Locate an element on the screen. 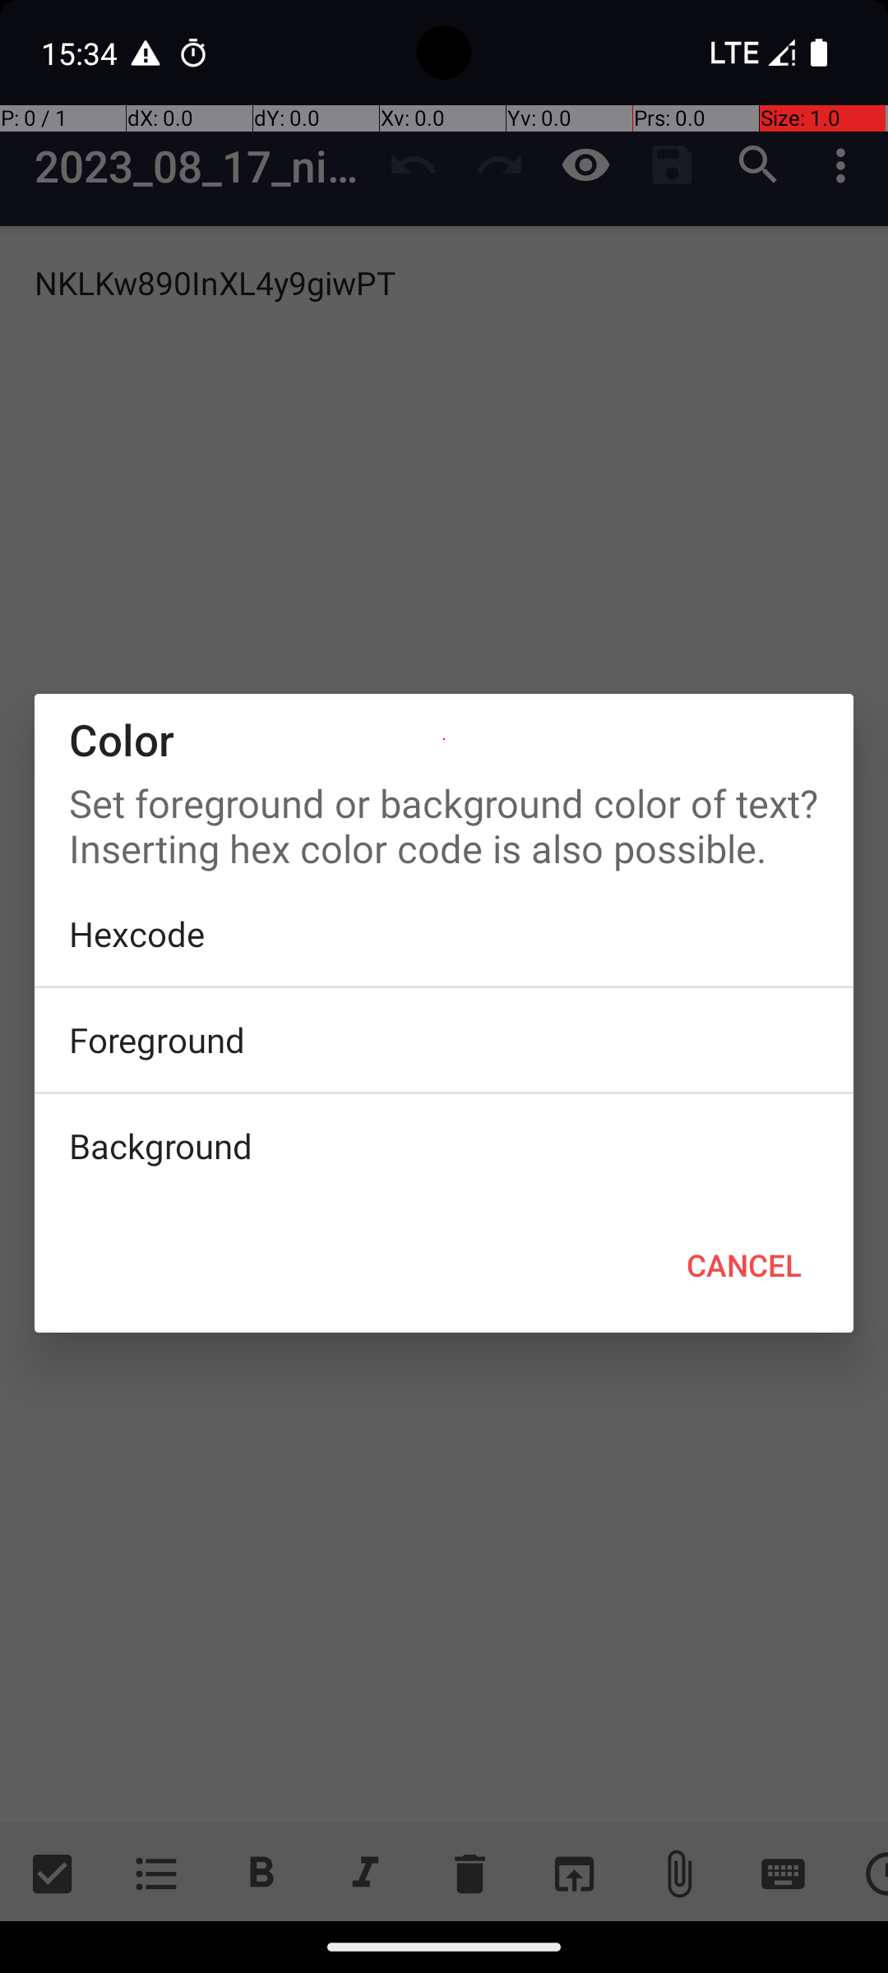  Hexcode is located at coordinates (444, 934).